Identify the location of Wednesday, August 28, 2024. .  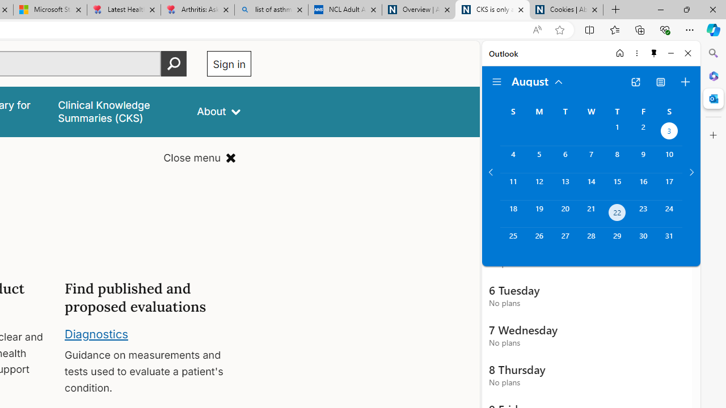
(591, 241).